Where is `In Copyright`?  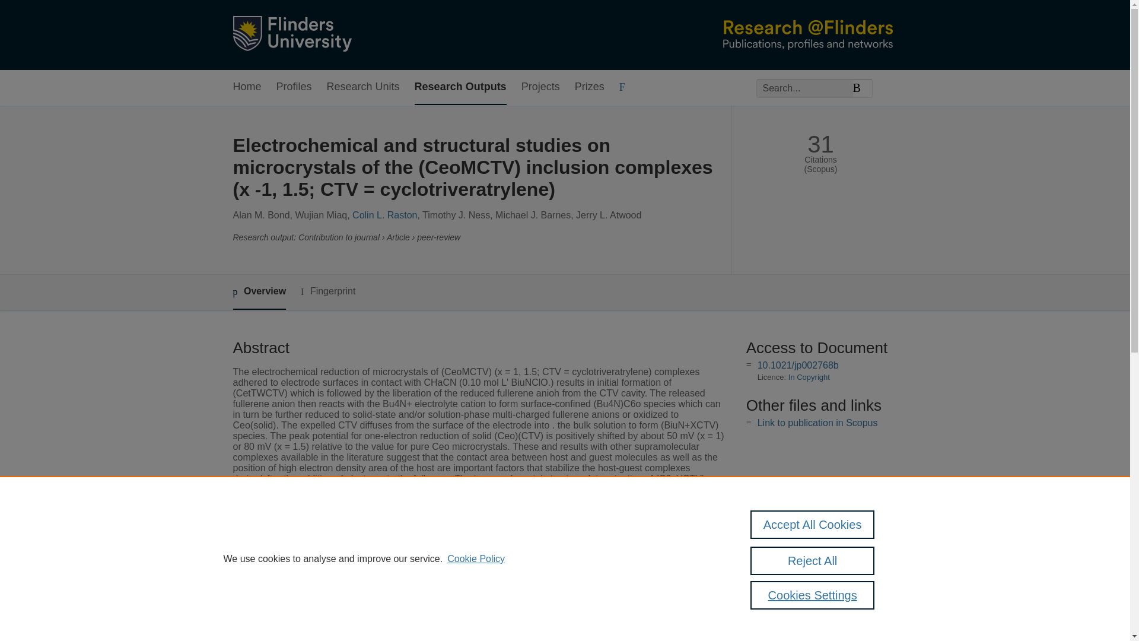 In Copyright is located at coordinates (809, 376).